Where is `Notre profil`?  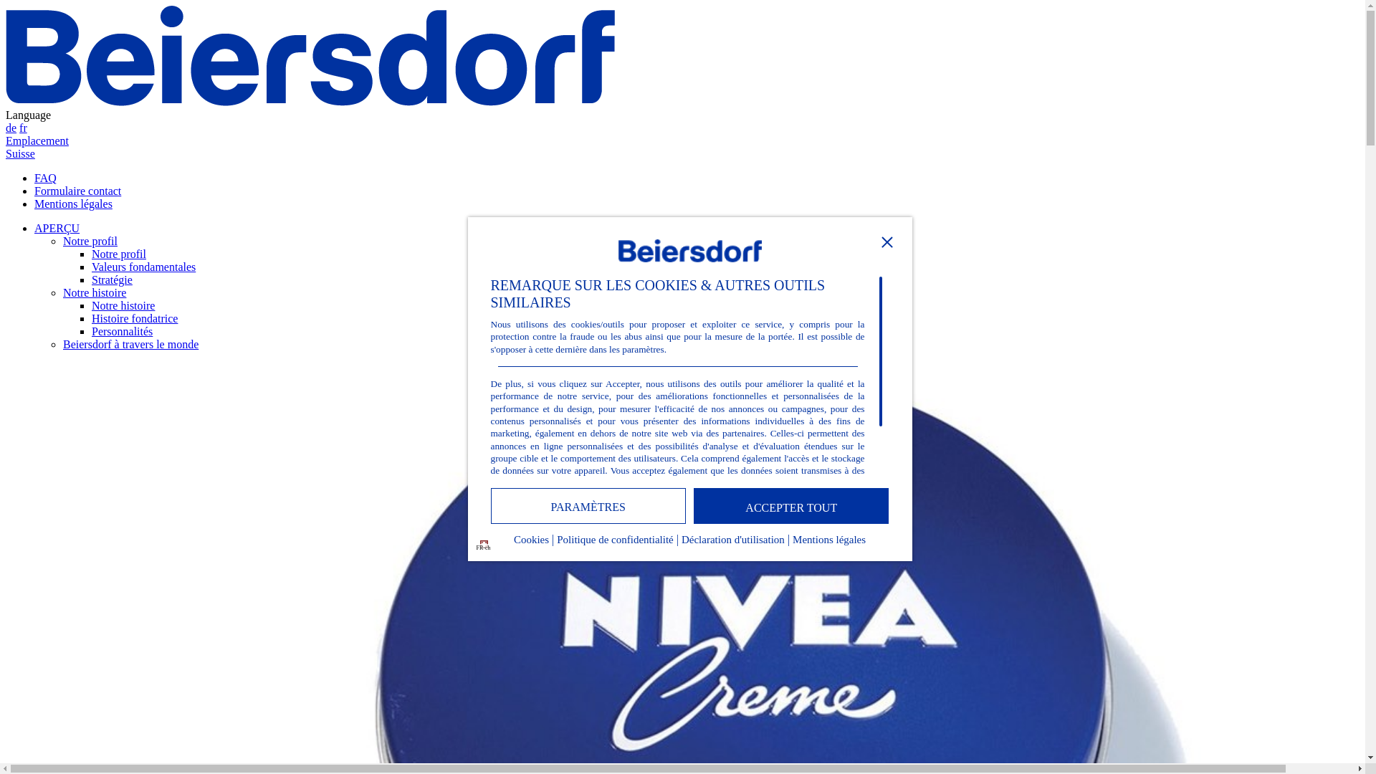
Notre profil is located at coordinates (90, 241).